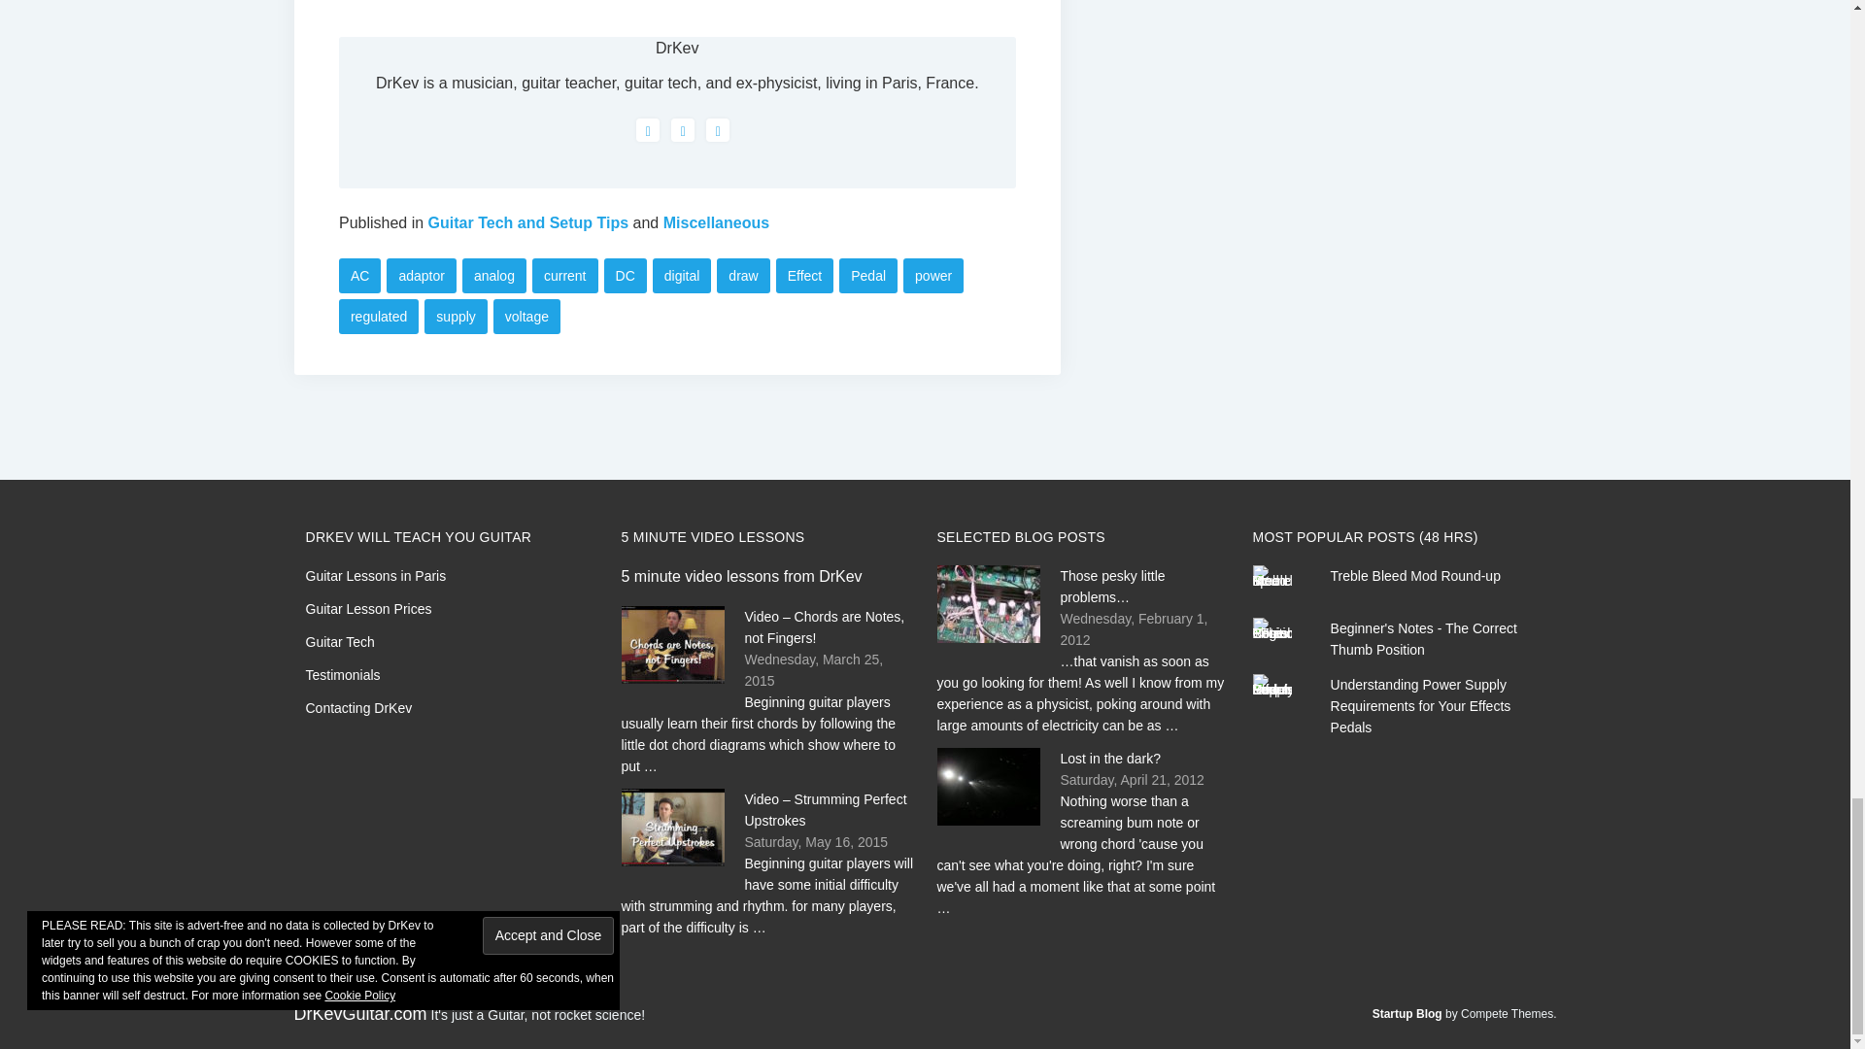  I want to click on Guitar Tech and Setup Tips, so click(528, 222).